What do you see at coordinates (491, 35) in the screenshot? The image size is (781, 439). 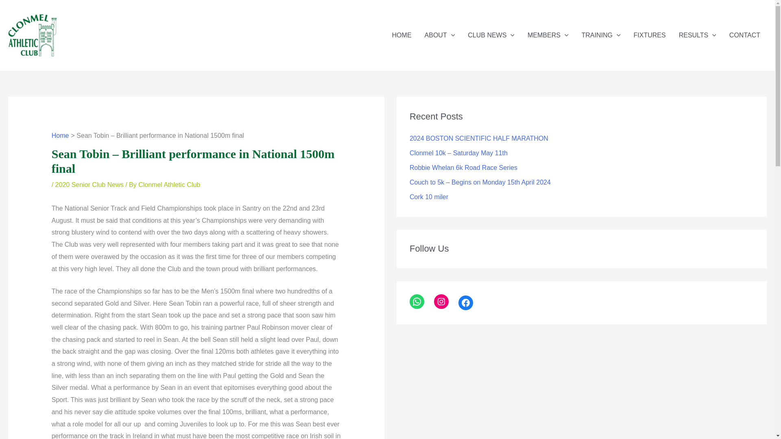 I see `CLUB NEWS` at bounding box center [491, 35].